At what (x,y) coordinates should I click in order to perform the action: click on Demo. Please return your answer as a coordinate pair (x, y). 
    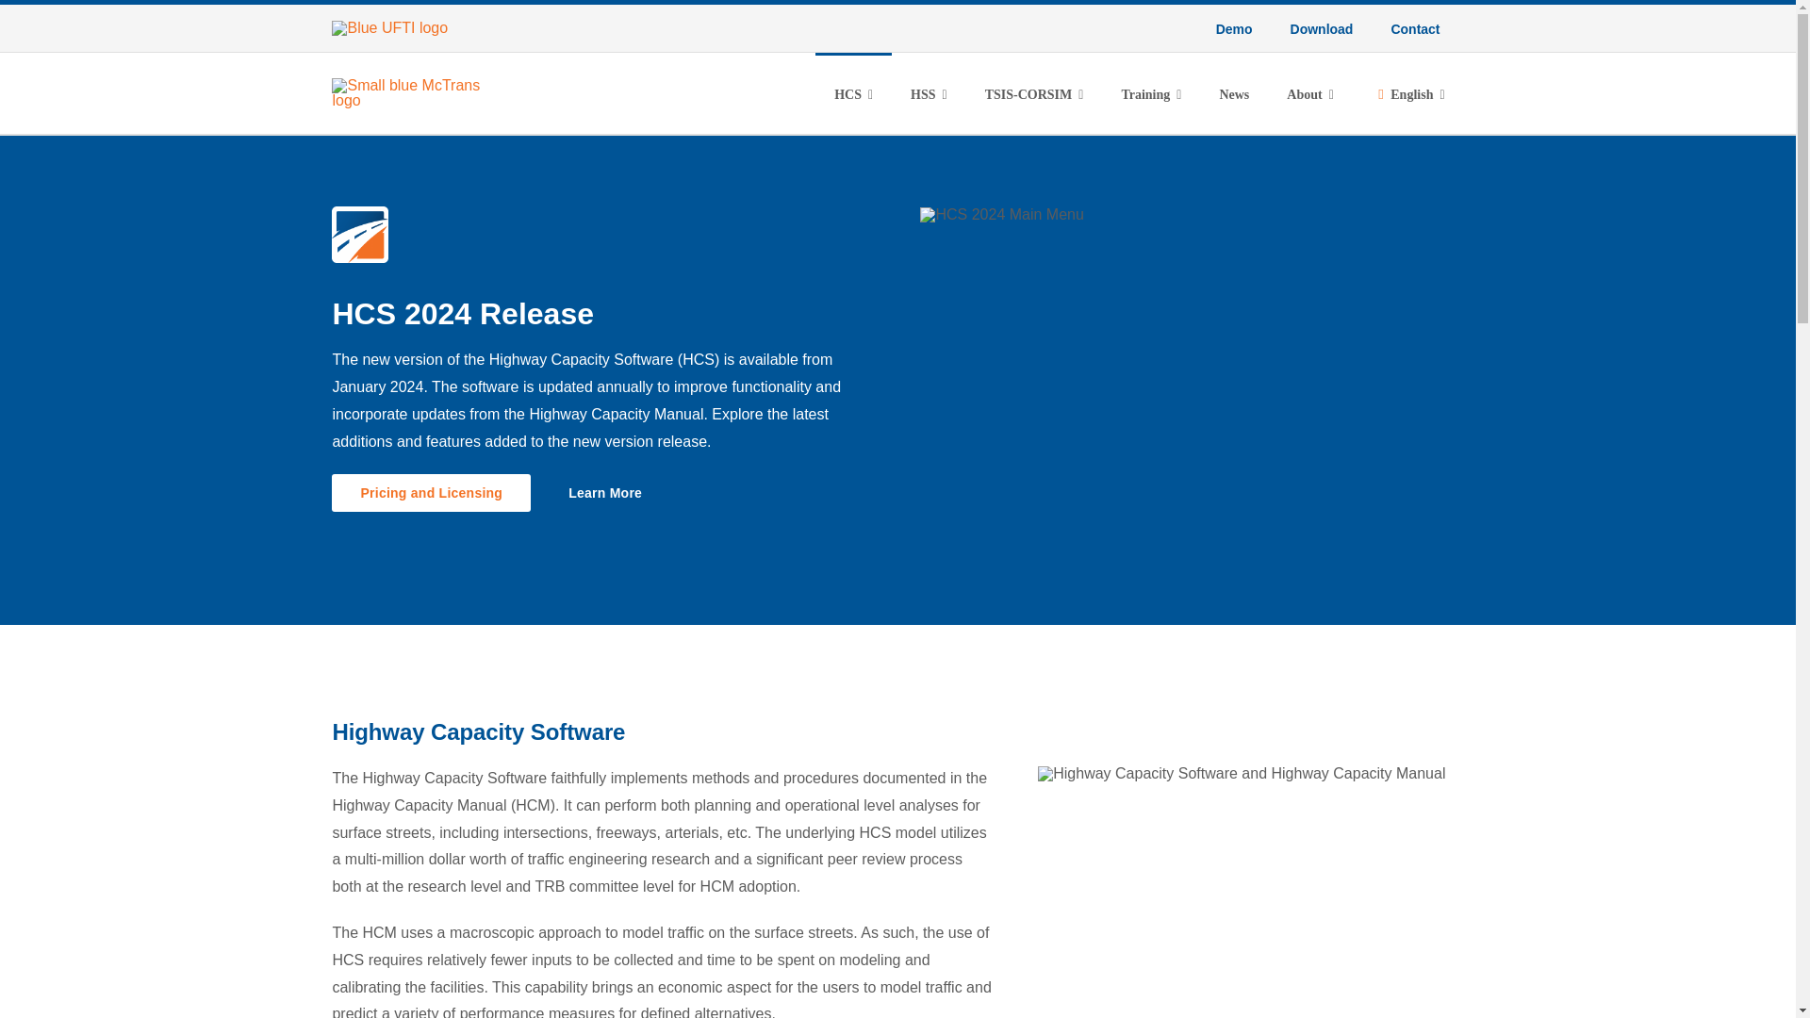
    Looking at the image, I should click on (1234, 28).